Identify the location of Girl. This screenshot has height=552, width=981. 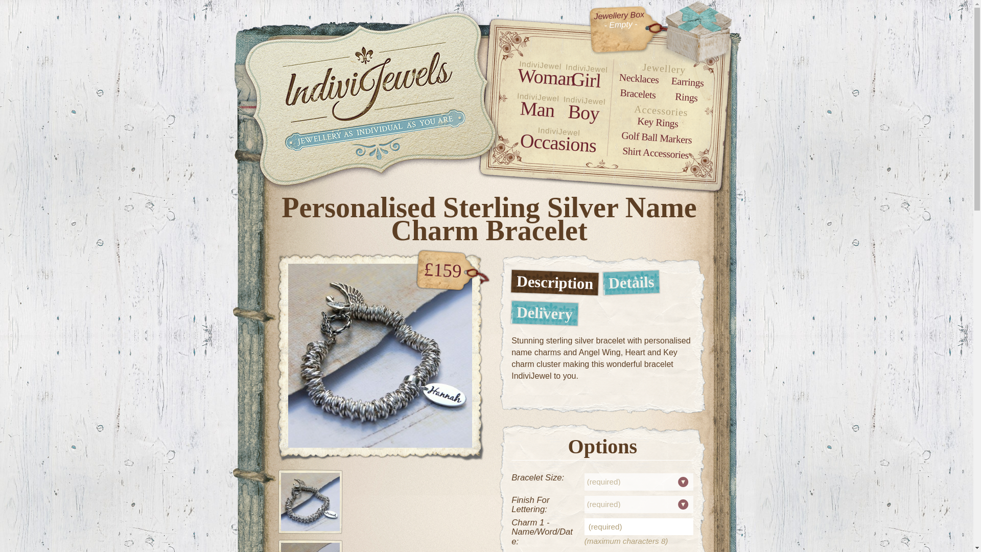
(585, 78).